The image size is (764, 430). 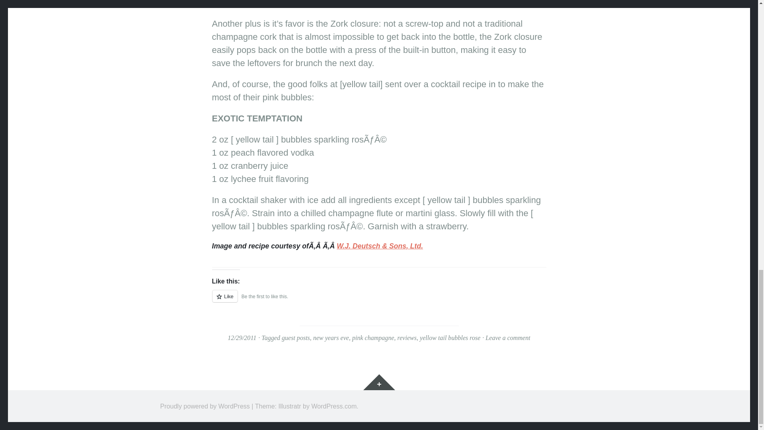 I want to click on yellow tail bubbles rose, so click(x=450, y=338).